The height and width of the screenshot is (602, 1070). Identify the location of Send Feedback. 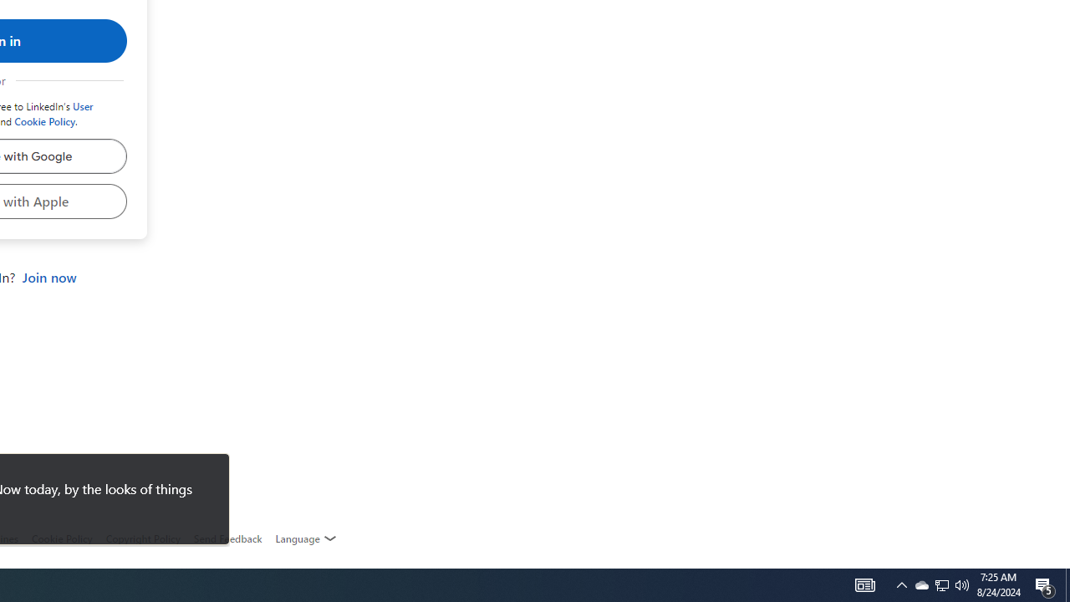
(227, 538).